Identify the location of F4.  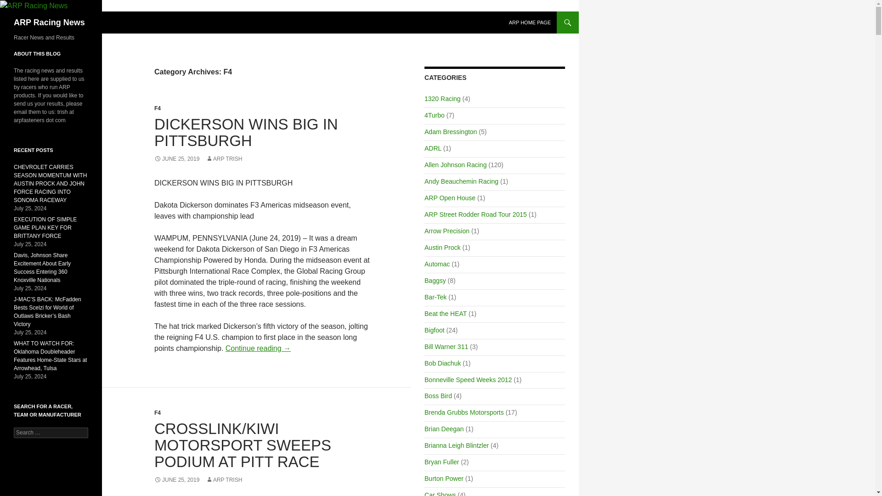
(157, 413).